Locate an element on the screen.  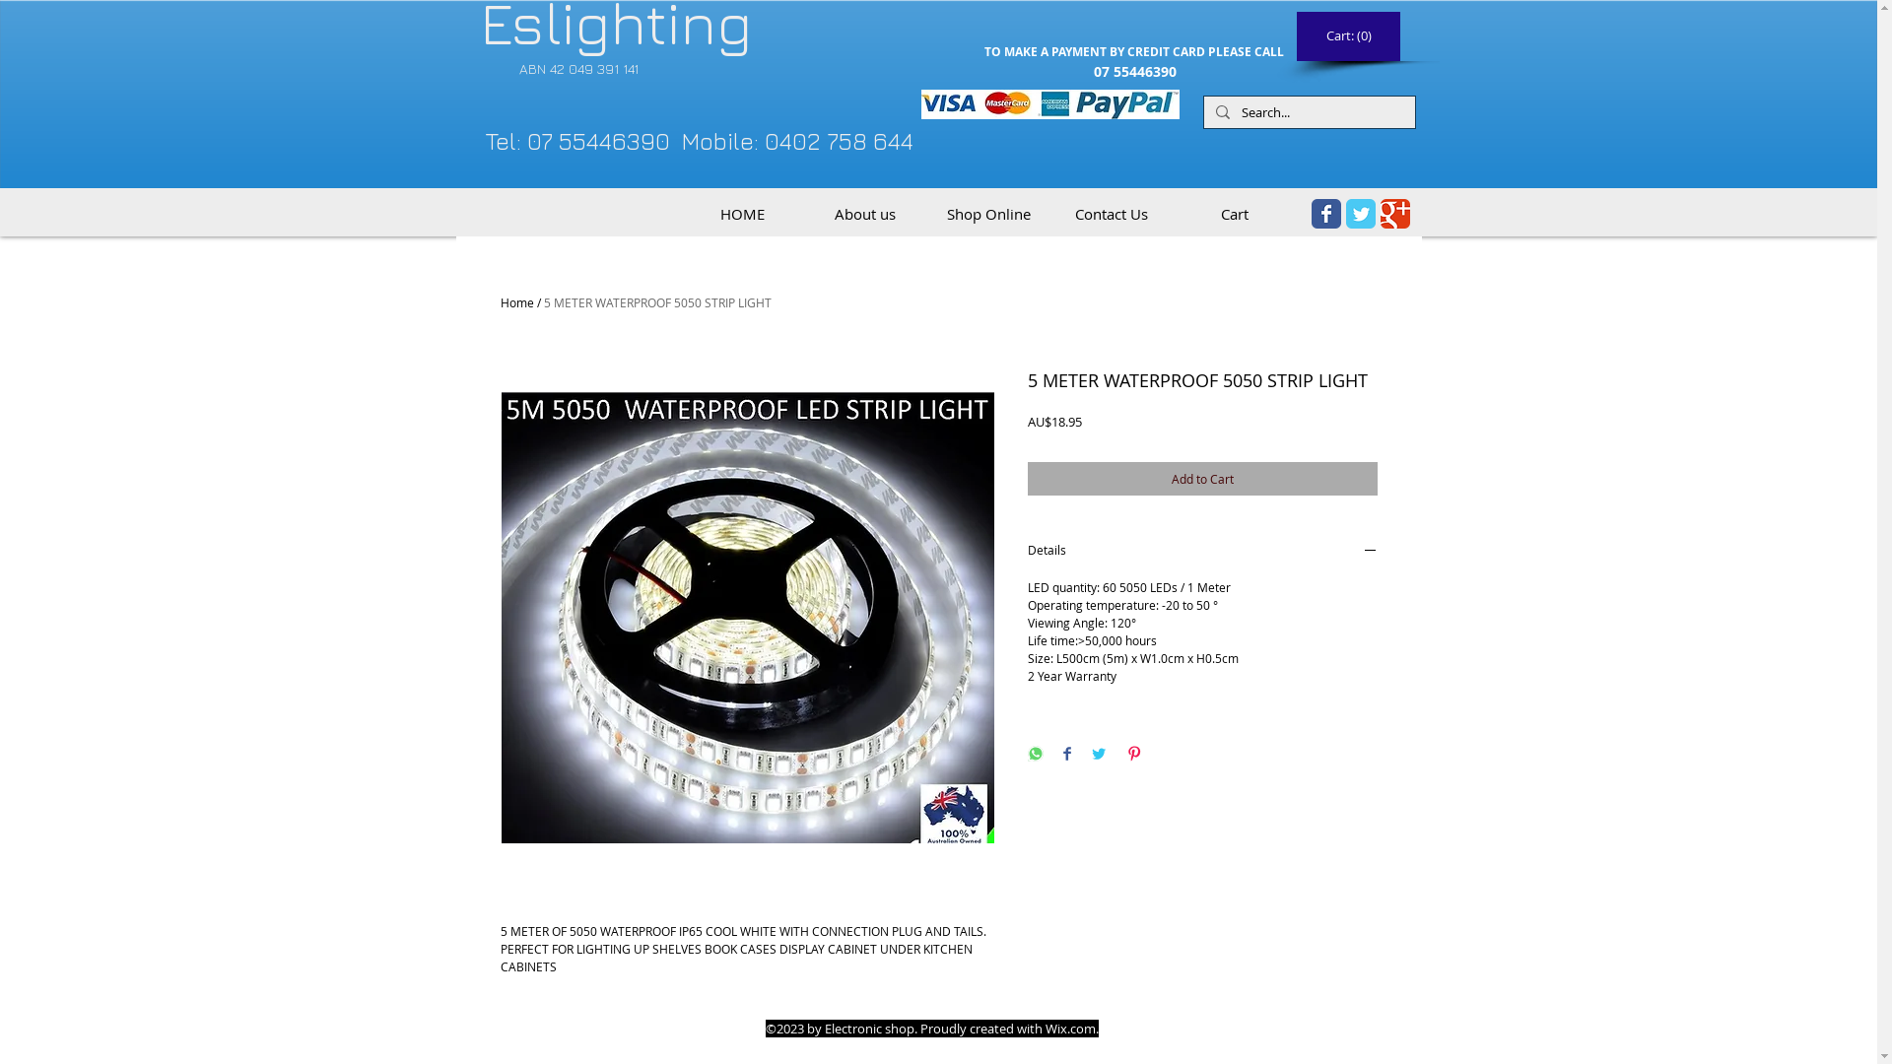
Home is located at coordinates (517, 302).